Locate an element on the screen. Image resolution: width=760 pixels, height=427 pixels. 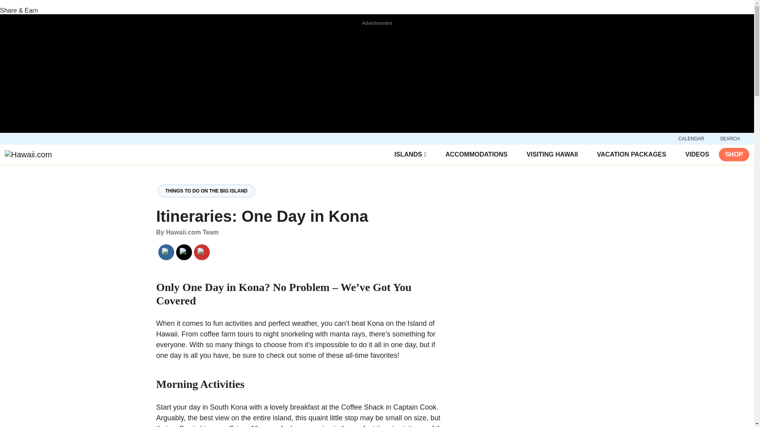
ISLANDS is located at coordinates (410, 154).